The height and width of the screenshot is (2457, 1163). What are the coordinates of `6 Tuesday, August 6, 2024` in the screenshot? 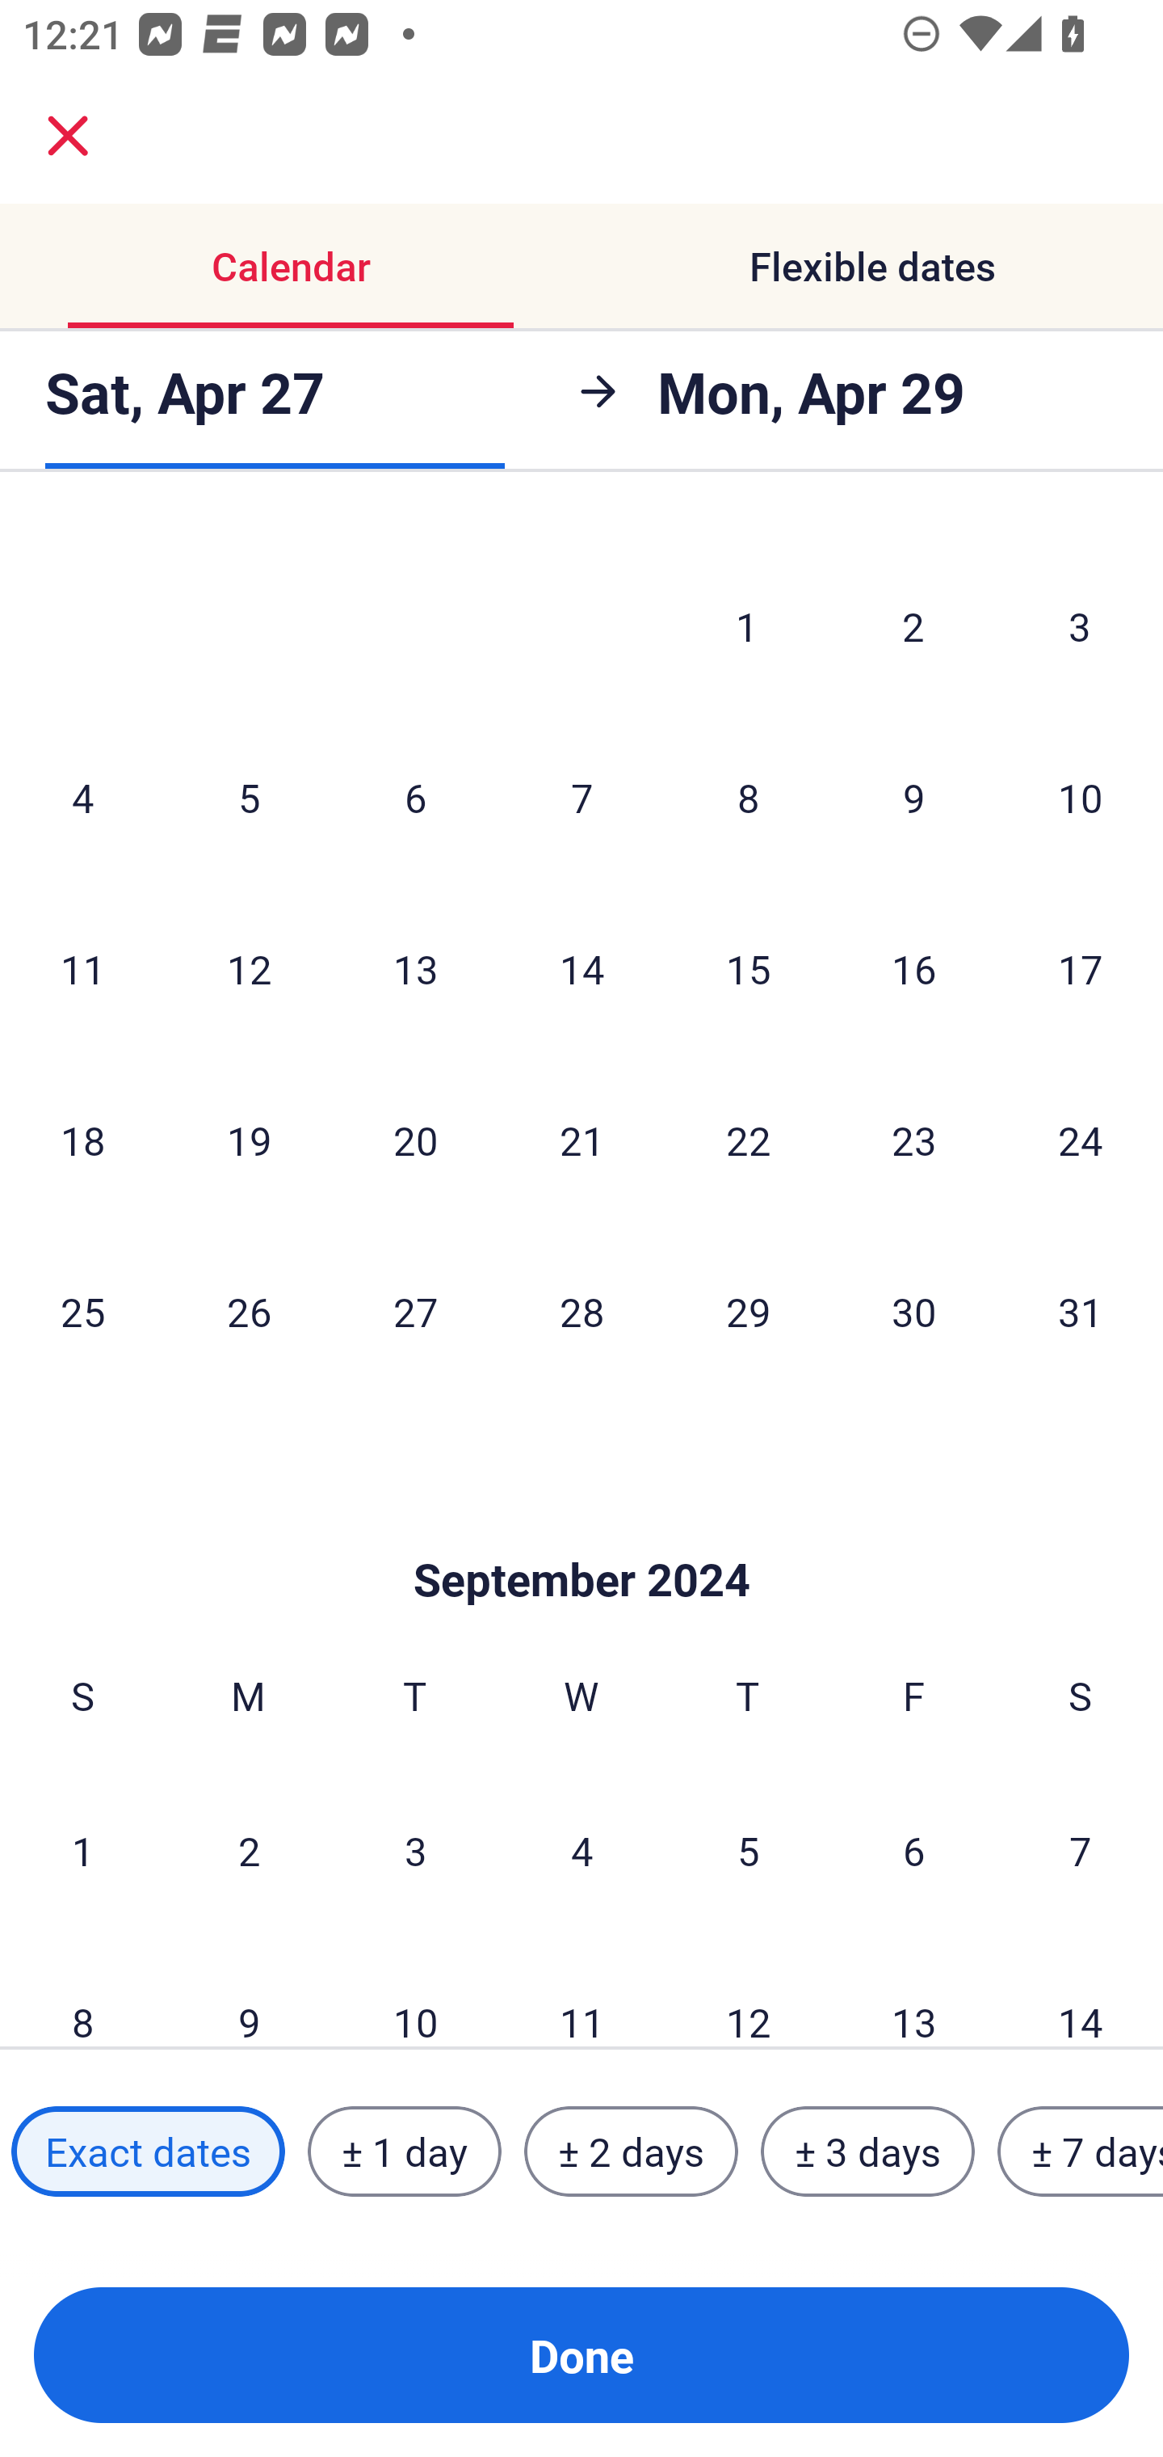 It's located at (415, 797).